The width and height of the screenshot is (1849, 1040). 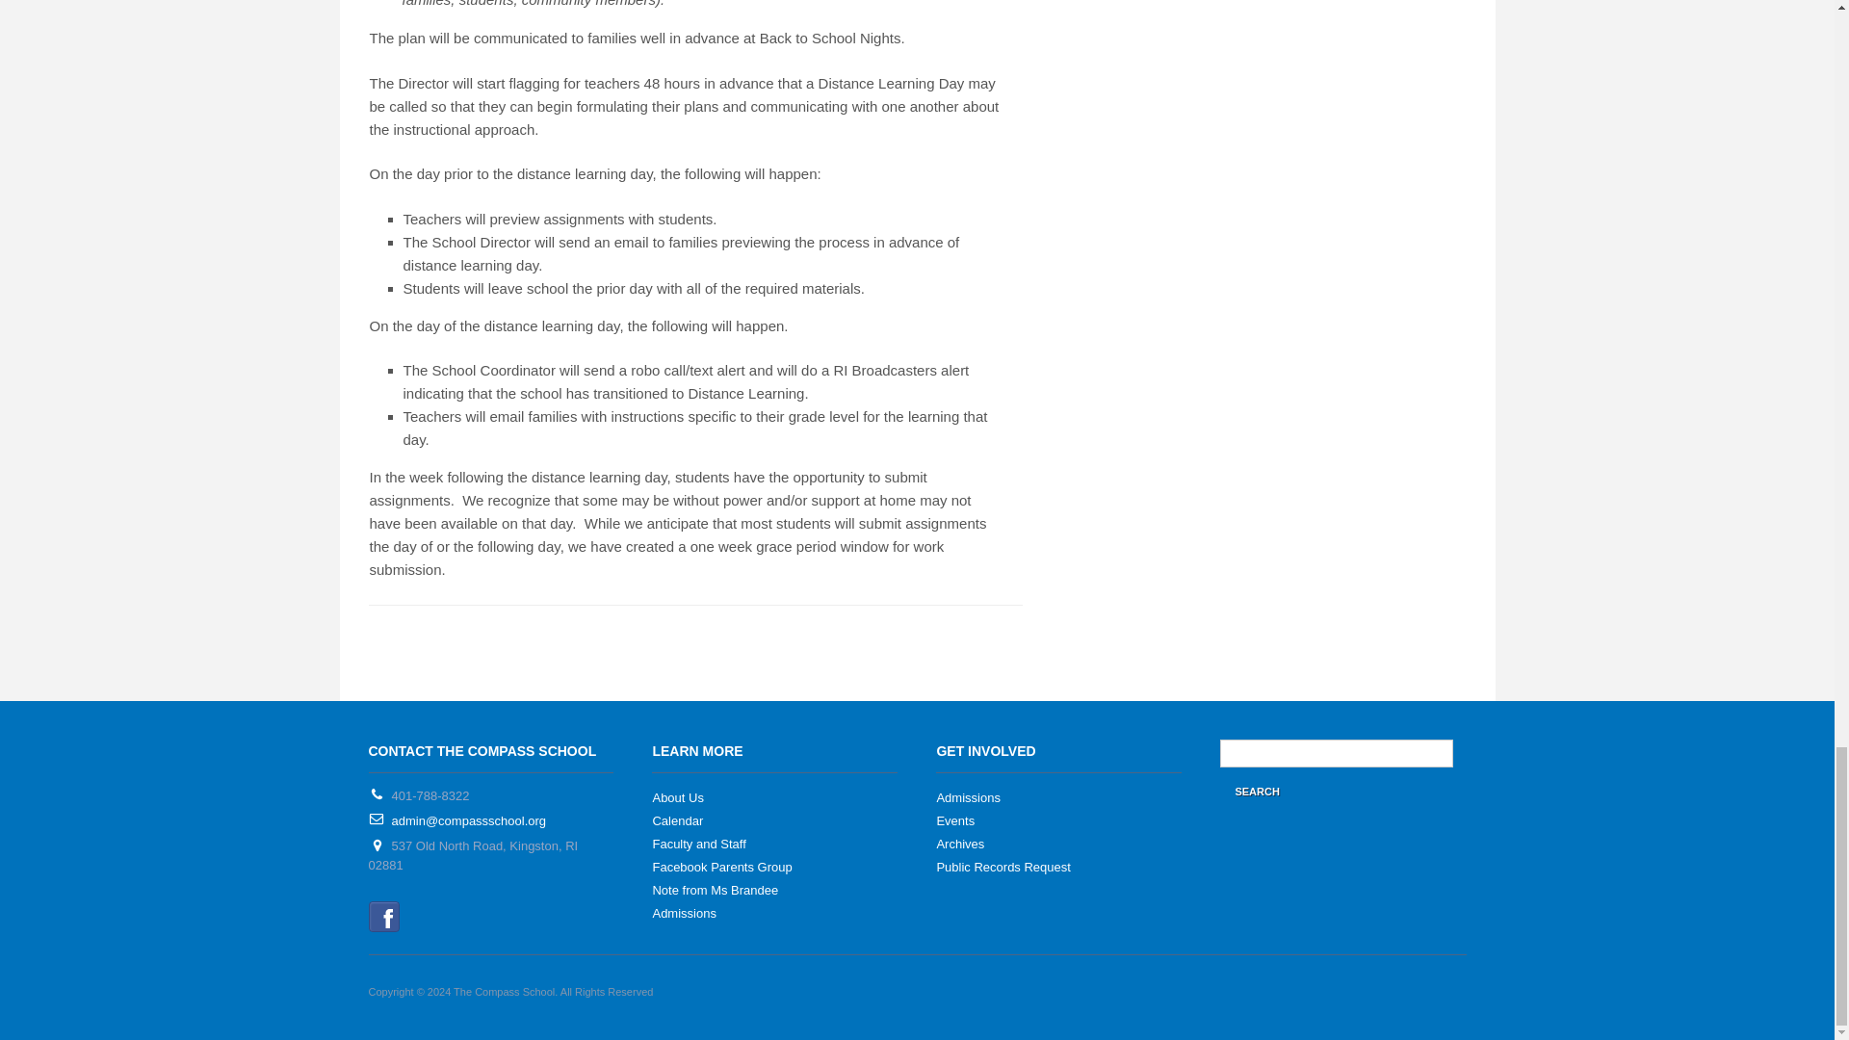 What do you see at coordinates (383, 916) in the screenshot?
I see `find us on Facebook` at bounding box center [383, 916].